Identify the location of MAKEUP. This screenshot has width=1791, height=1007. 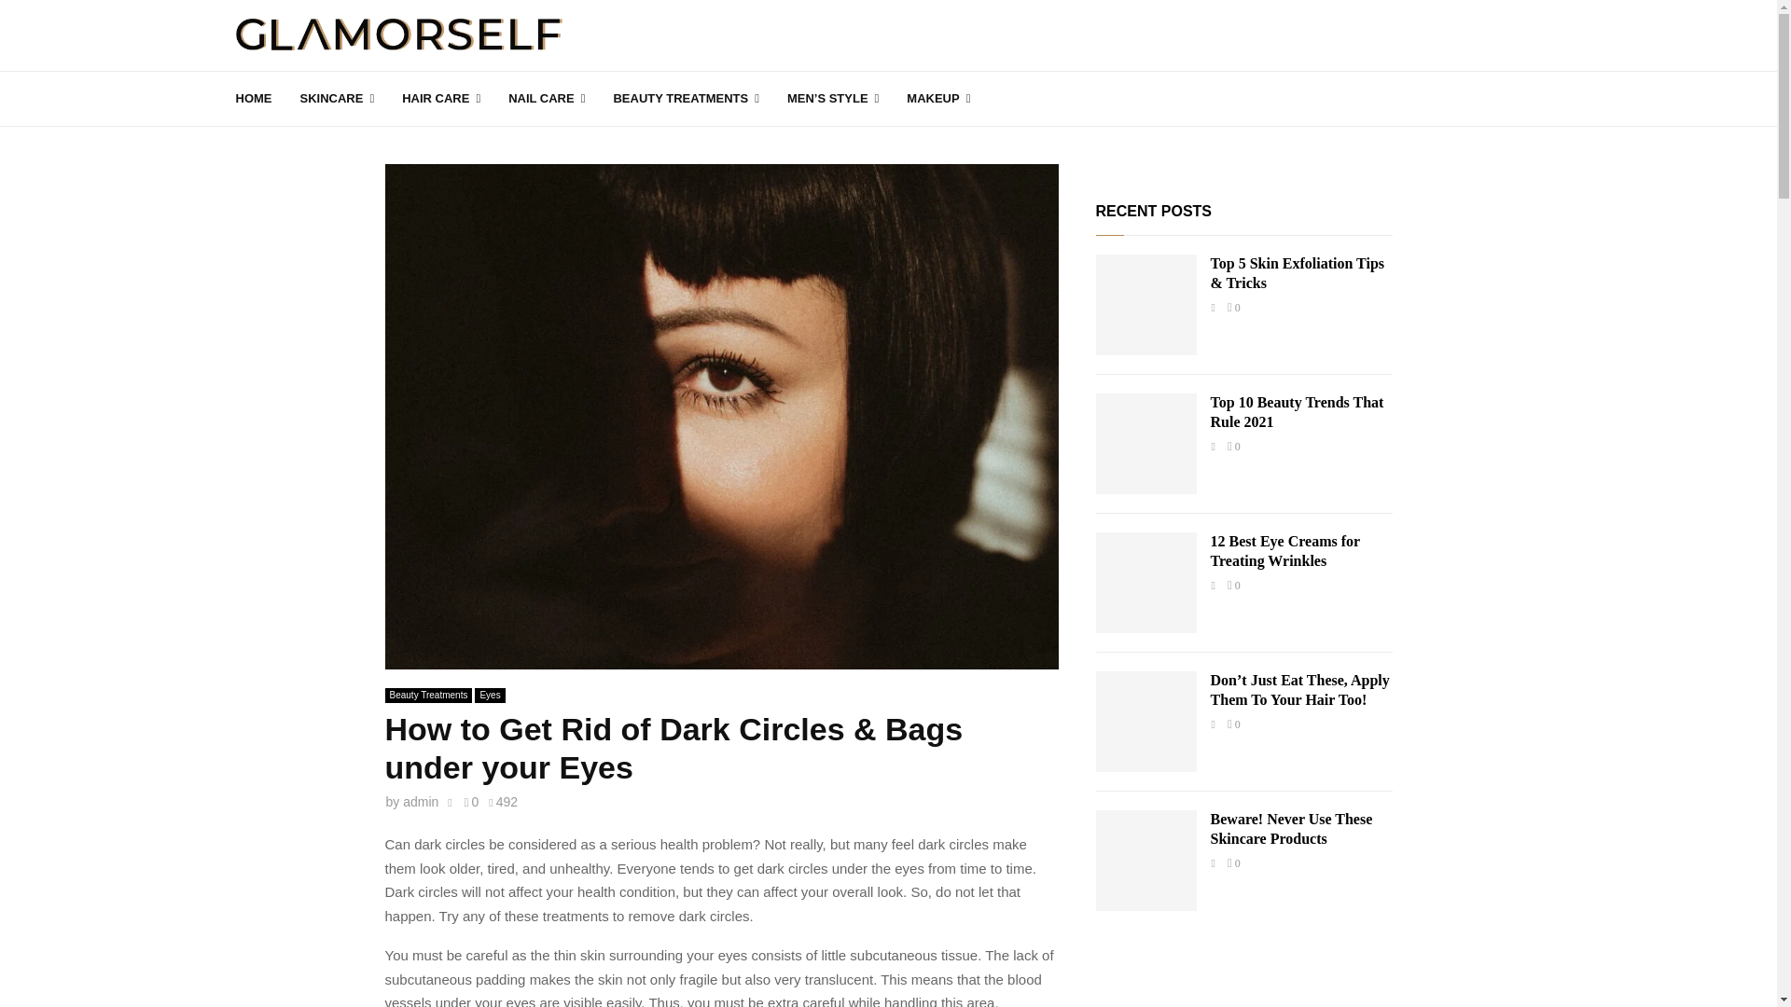
(938, 99).